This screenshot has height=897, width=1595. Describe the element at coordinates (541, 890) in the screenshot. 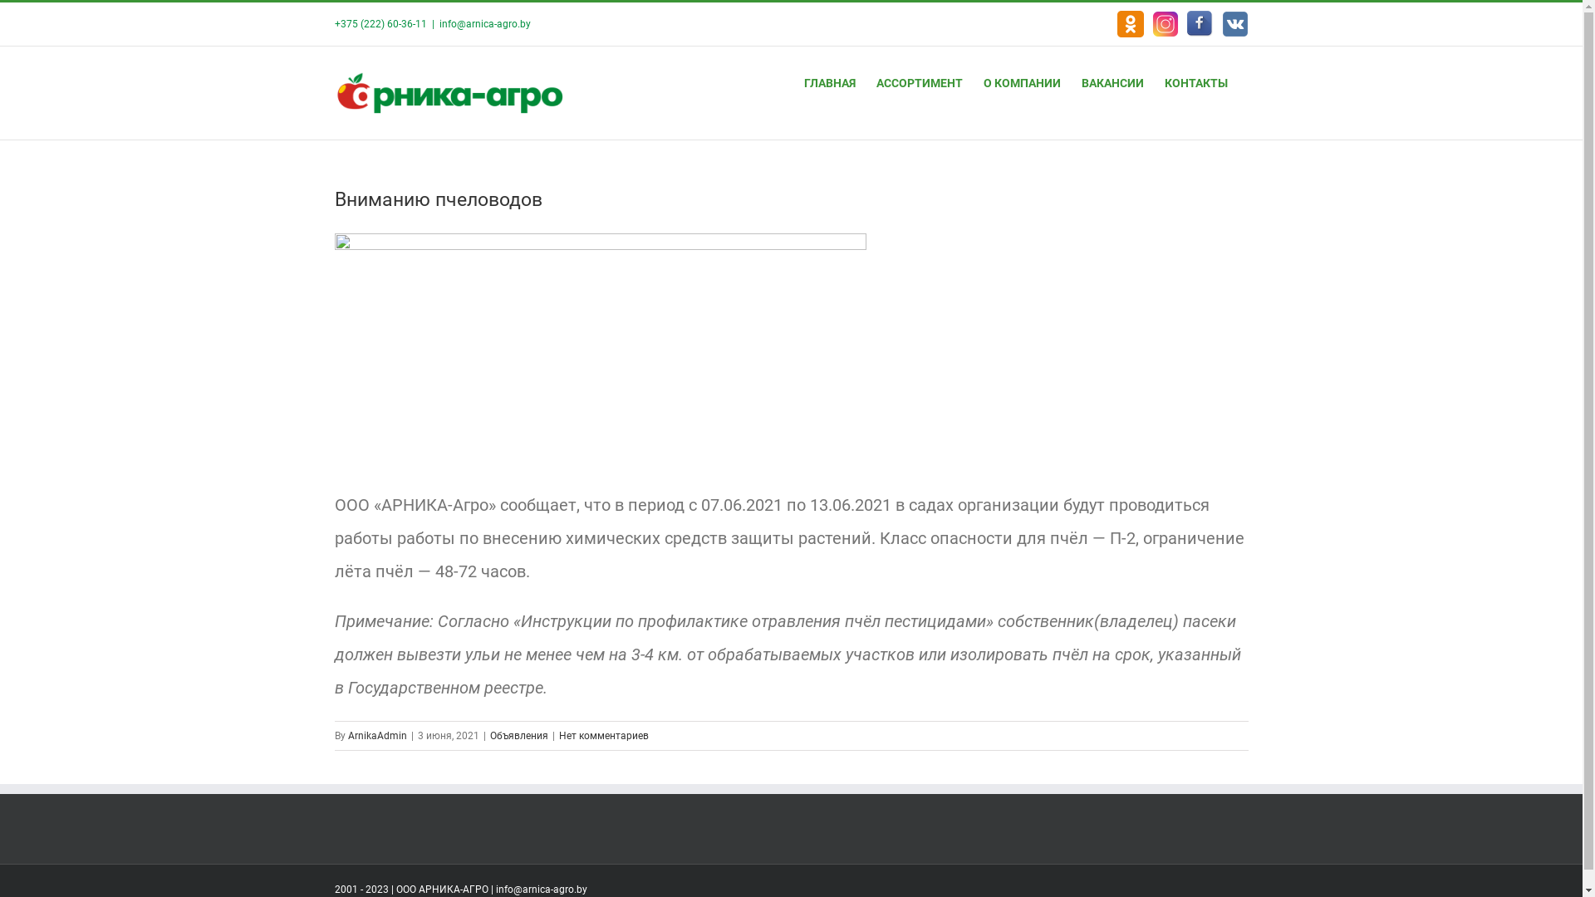

I see `info@arnica-agro.by` at that location.